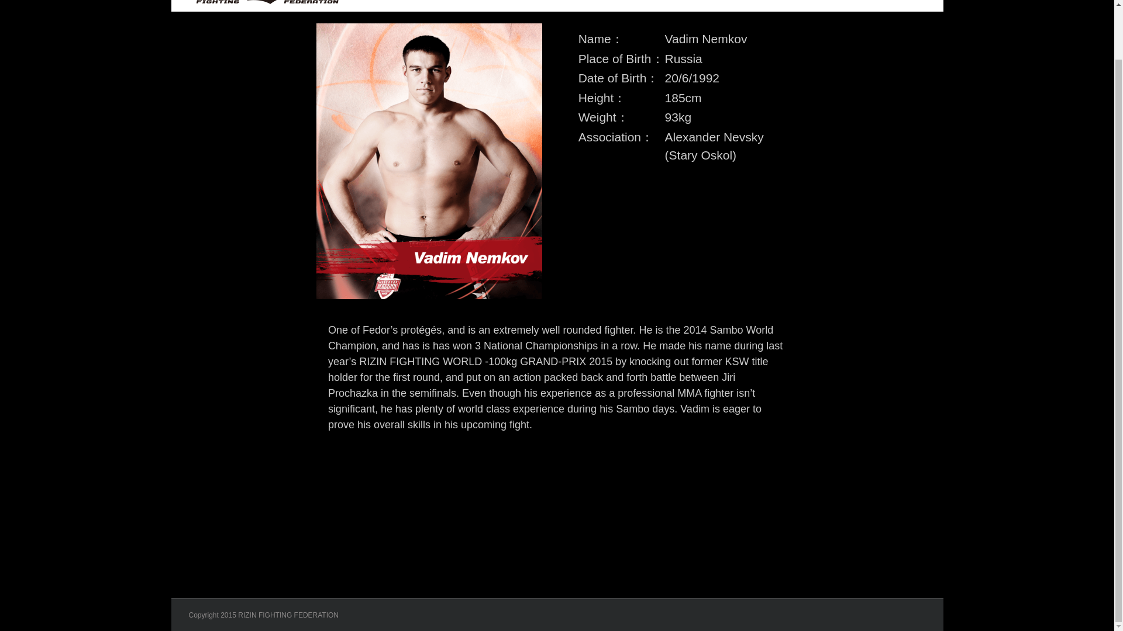 The width and height of the screenshot is (1123, 631). Describe the element at coordinates (767, 4) in the screenshot. I see `Ticket` at that location.